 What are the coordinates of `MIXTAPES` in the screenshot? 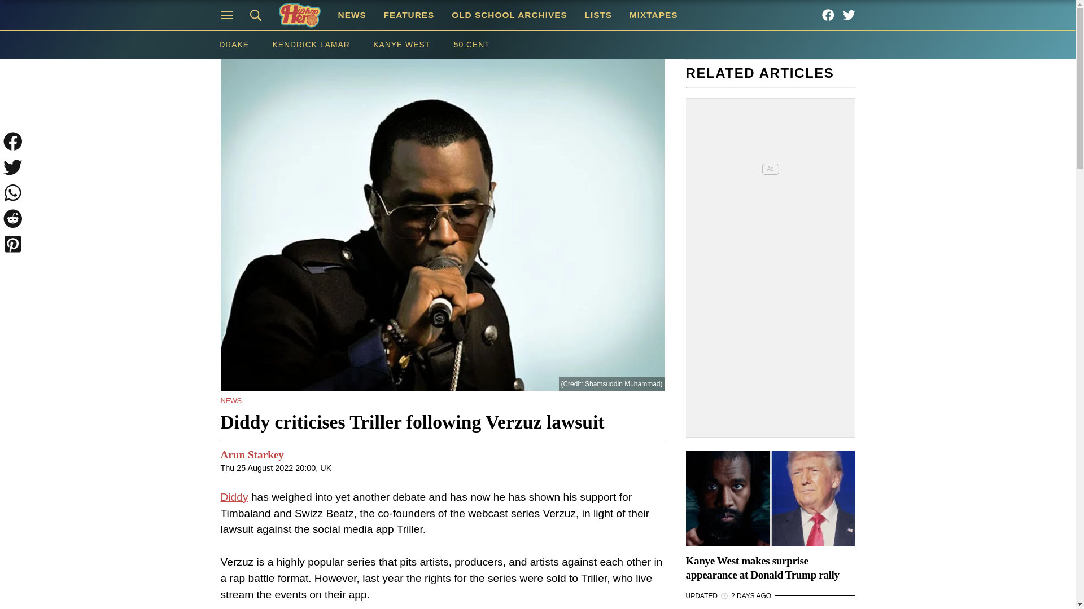 It's located at (654, 15).